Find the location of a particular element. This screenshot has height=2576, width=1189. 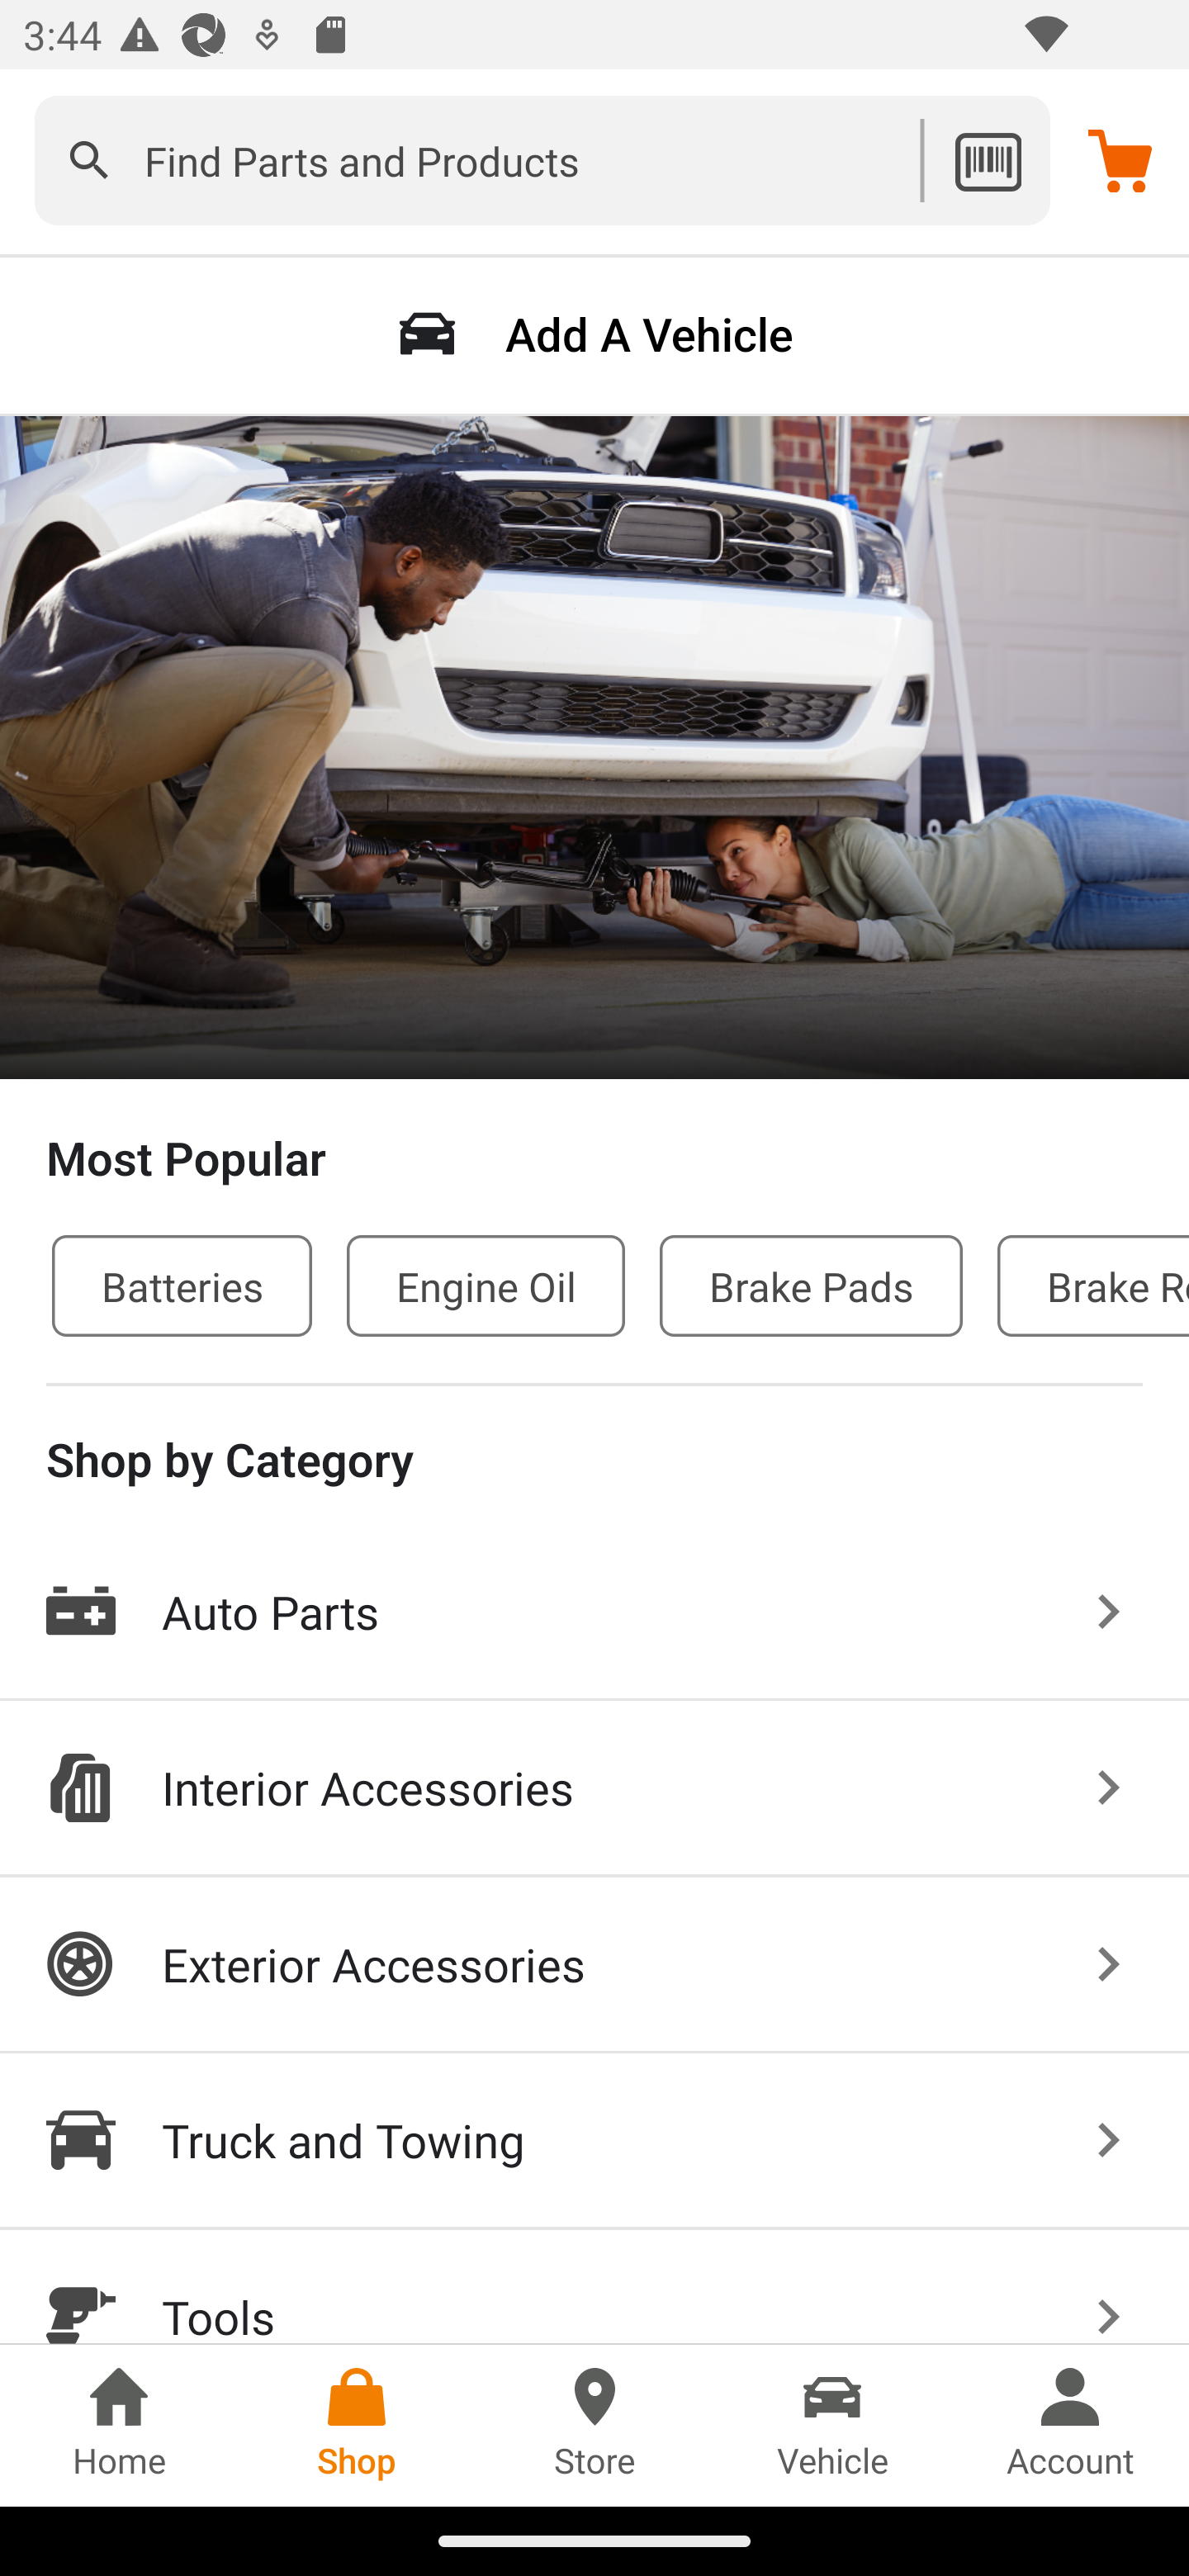

add-vehicle-button  Add A Vehicle is located at coordinates (594, 334).